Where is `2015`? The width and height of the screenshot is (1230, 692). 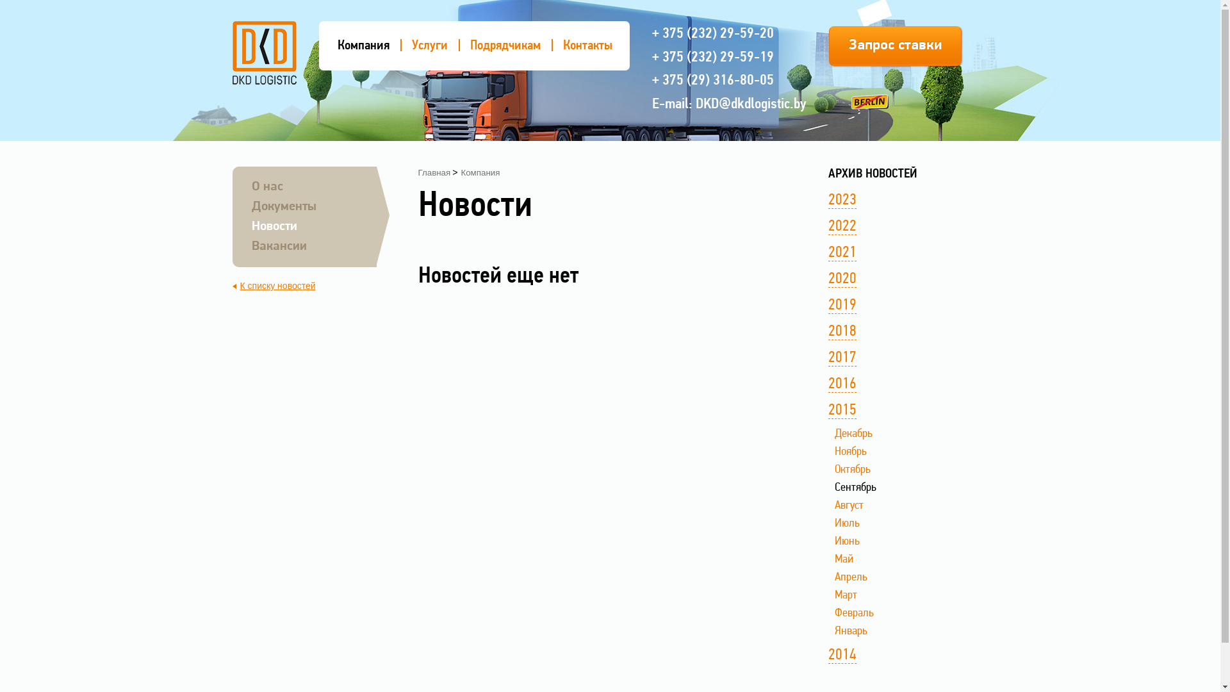
2015 is located at coordinates (842, 411).